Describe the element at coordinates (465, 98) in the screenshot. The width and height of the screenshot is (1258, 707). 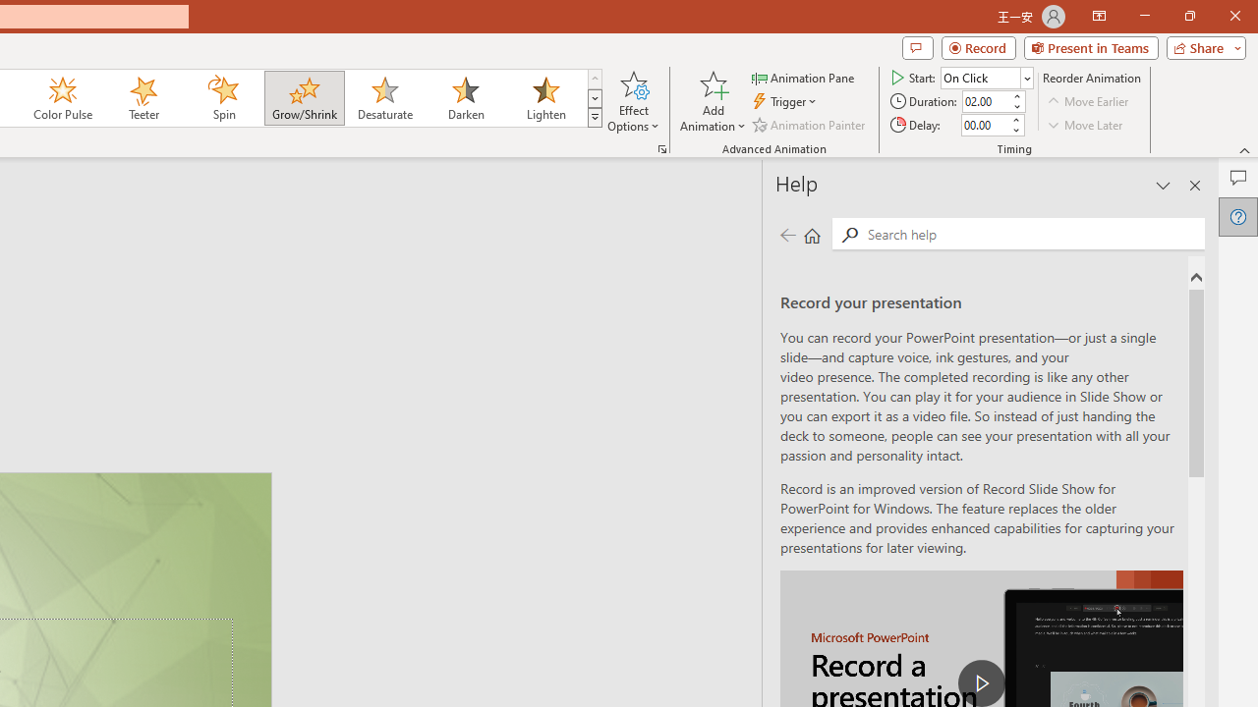
I see `Darken` at that location.